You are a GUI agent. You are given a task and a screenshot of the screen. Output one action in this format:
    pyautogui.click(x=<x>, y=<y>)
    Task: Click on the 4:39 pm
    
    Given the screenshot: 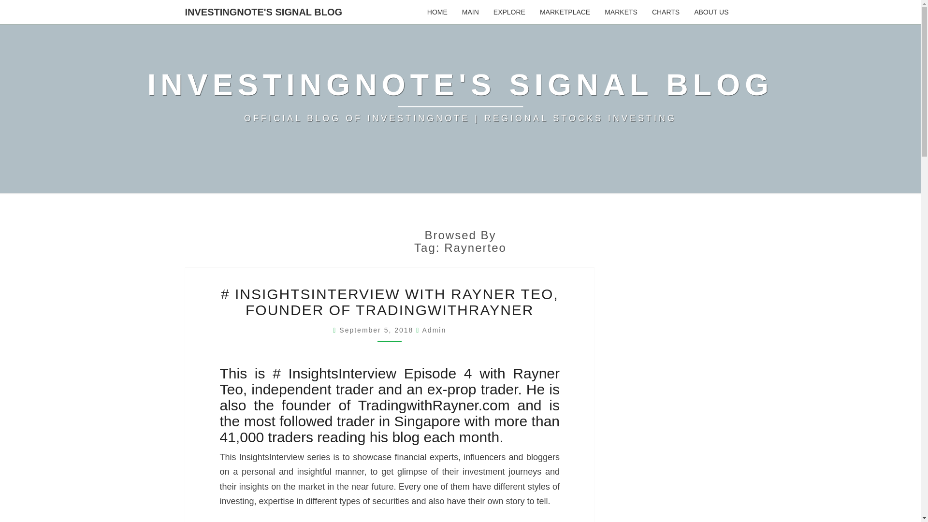 What is the action you would take?
    pyautogui.click(x=377, y=330)
    